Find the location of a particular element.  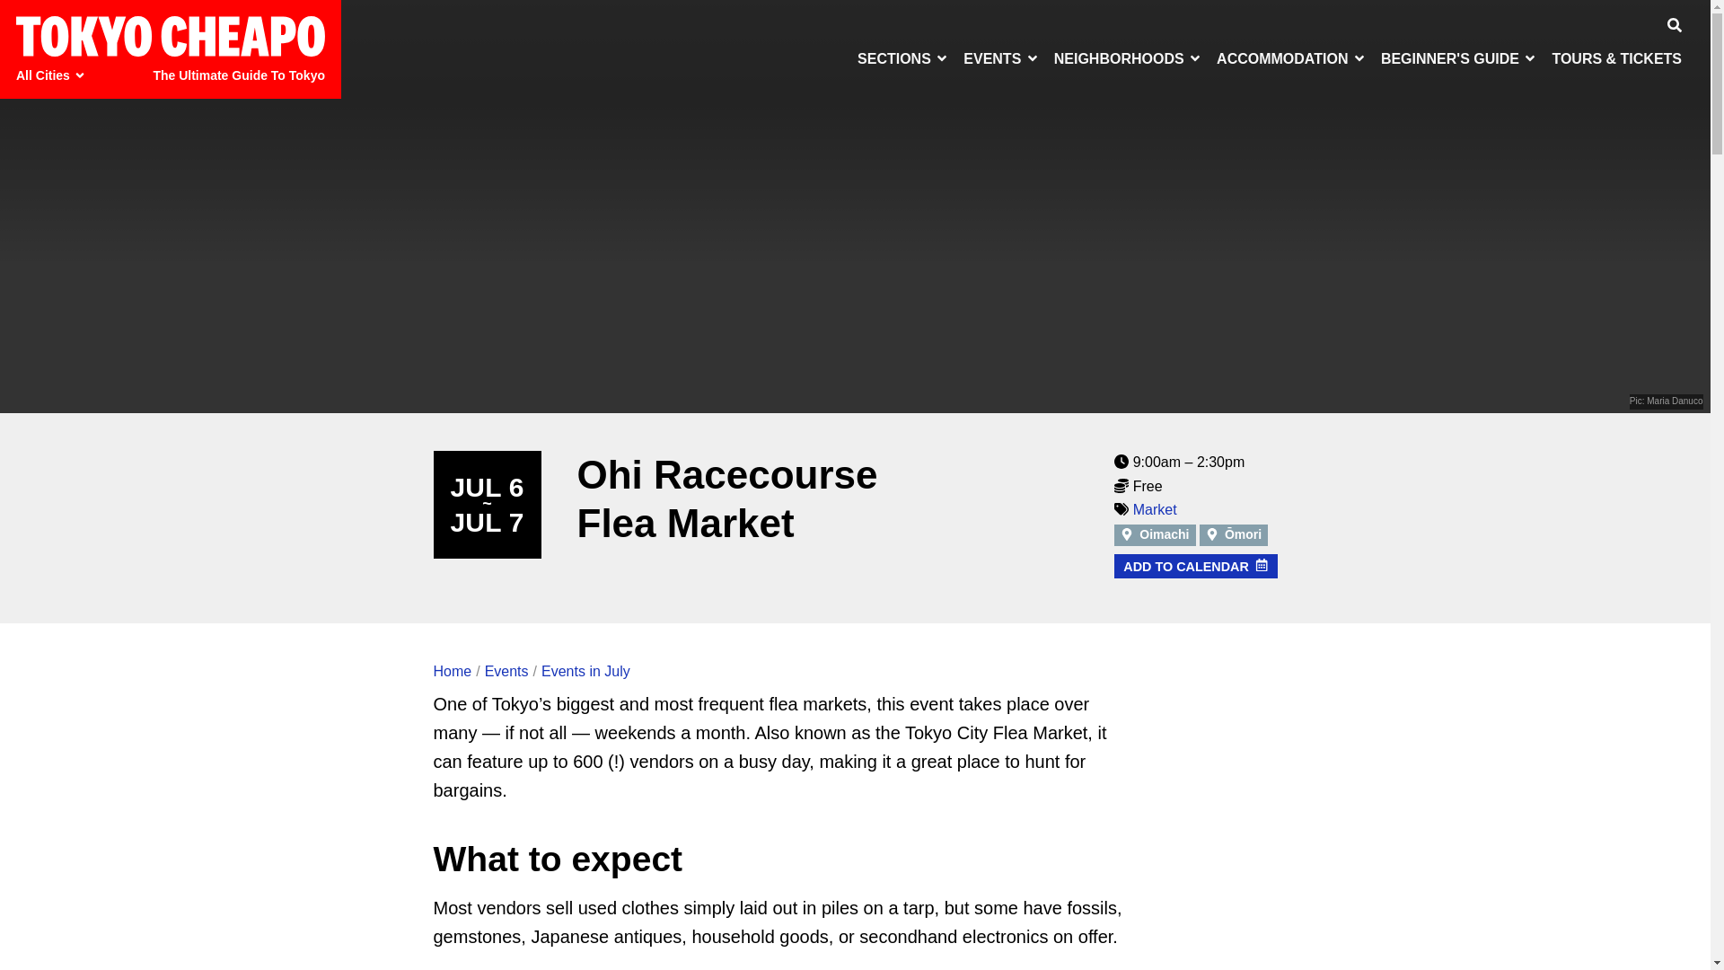

NEIGHBORHOODS is located at coordinates (1128, 58).